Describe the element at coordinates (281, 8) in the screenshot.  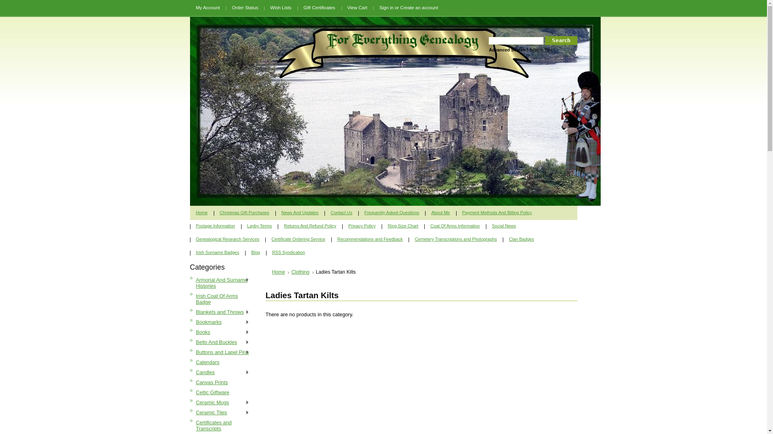
I see `Wish Lists` at that location.